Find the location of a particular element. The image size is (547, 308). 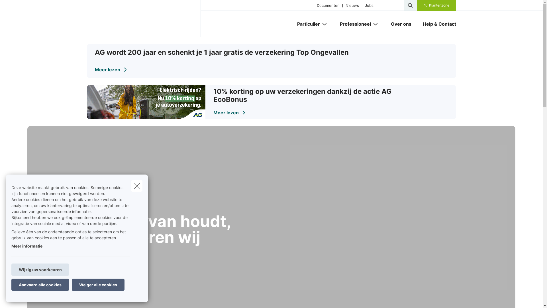

Zoeken is located at coordinates (16, 7).